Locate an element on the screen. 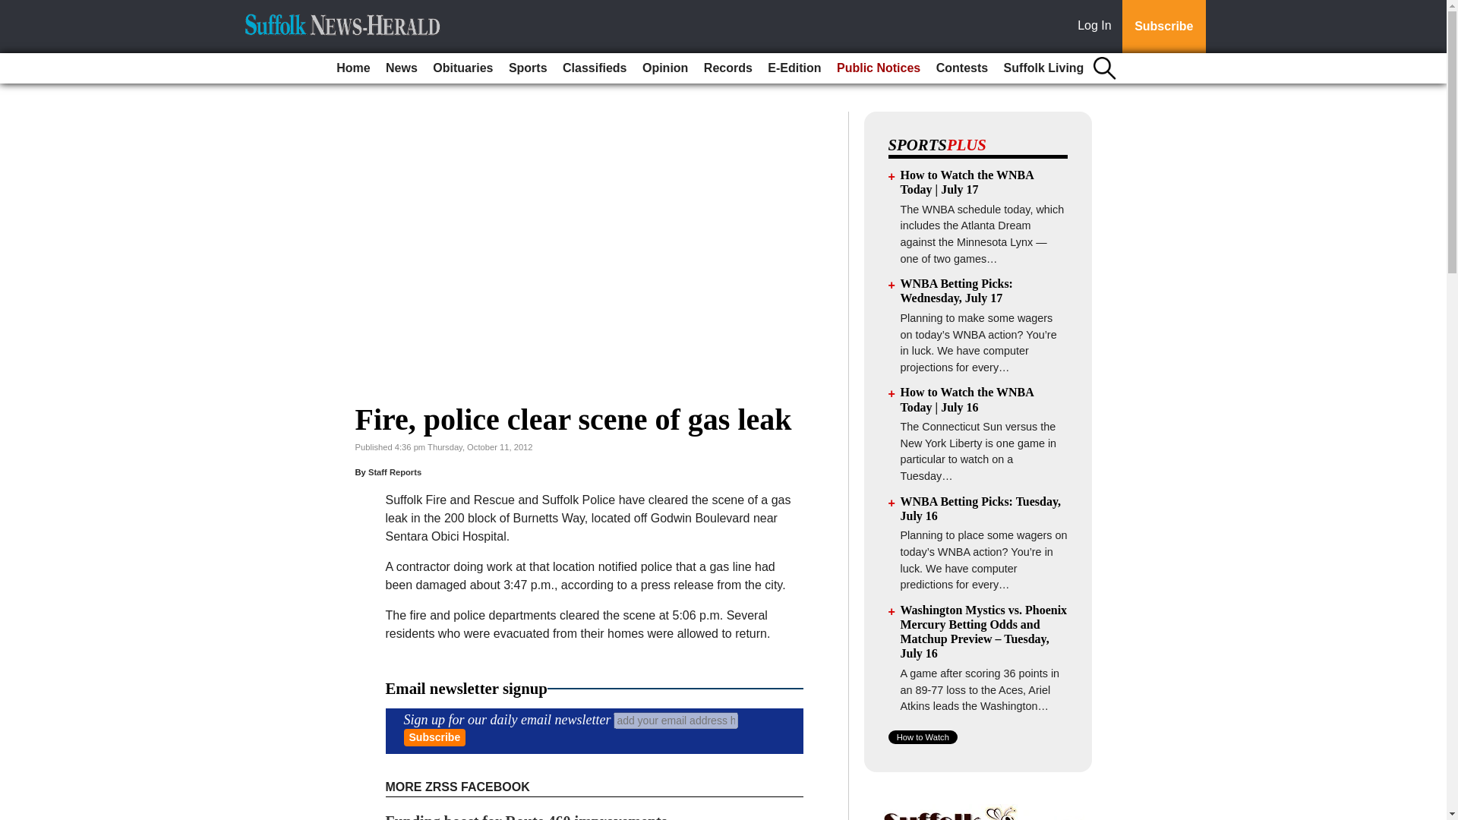 This screenshot has width=1458, height=820. News is located at coordinates (401, 68).